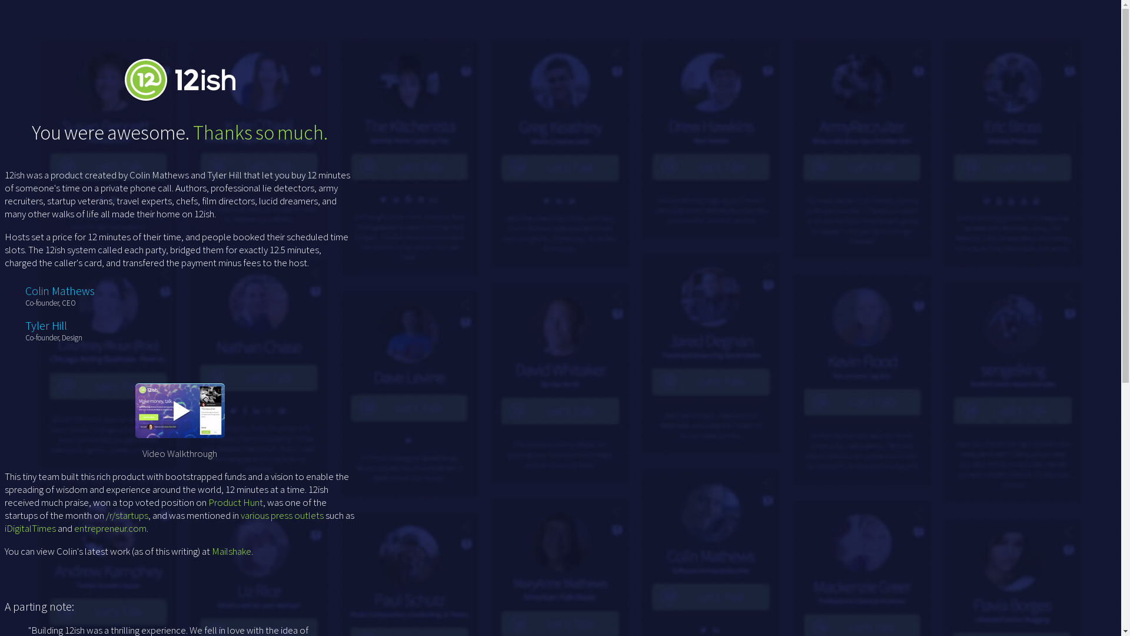  What do you see at coordinates (235, 502) in the screenshot?
I see `Product Hunt` at bounding box center [235, 502].